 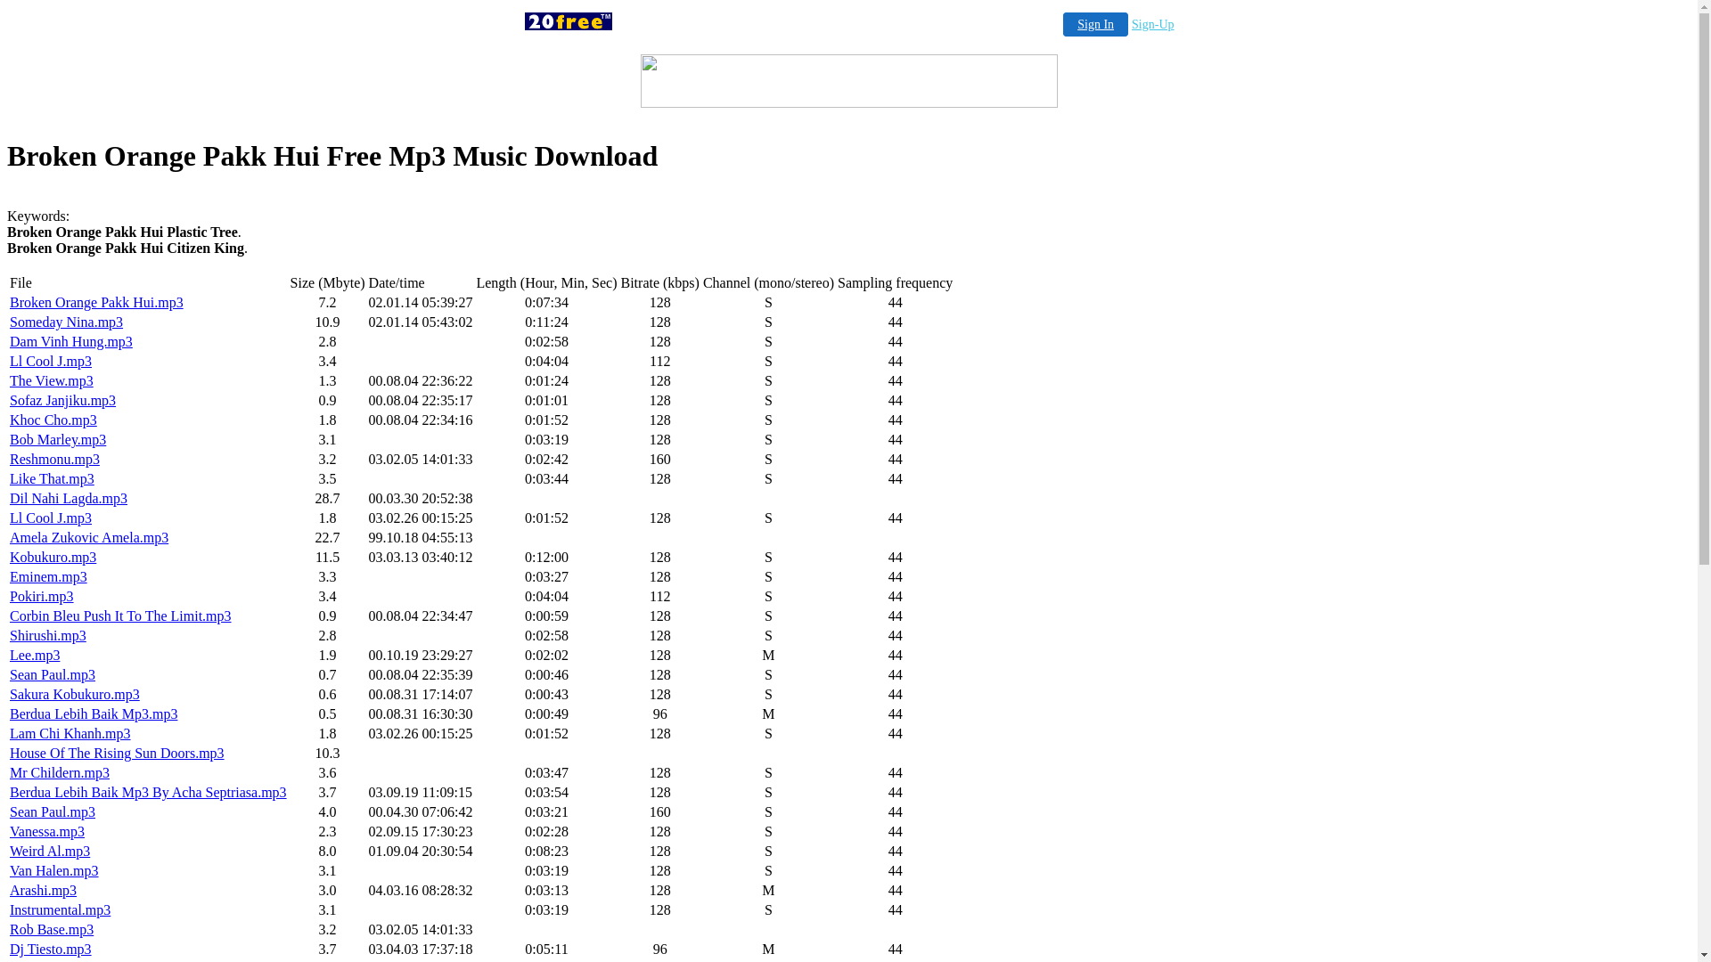 I want to click on Sakura Kobukuro.mp3, so click(x=75, y=695).